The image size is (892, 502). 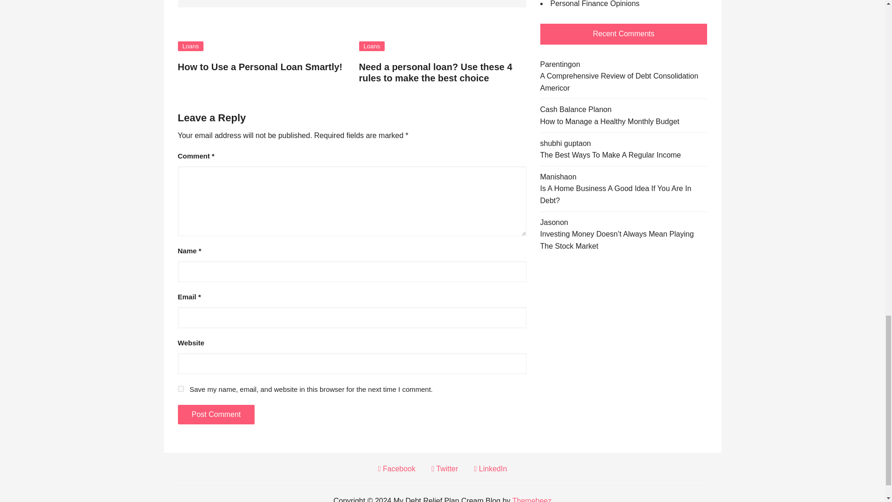 I want to click on yes, so click(x=180, y=389).